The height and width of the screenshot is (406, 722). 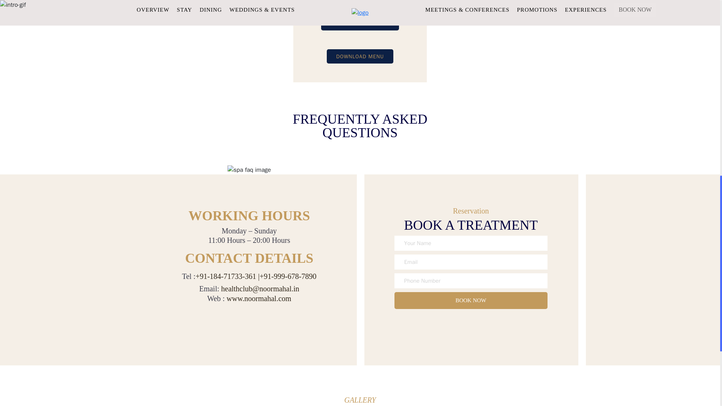 I want to click on www.noormahal.com, so click(x=259, y=298).